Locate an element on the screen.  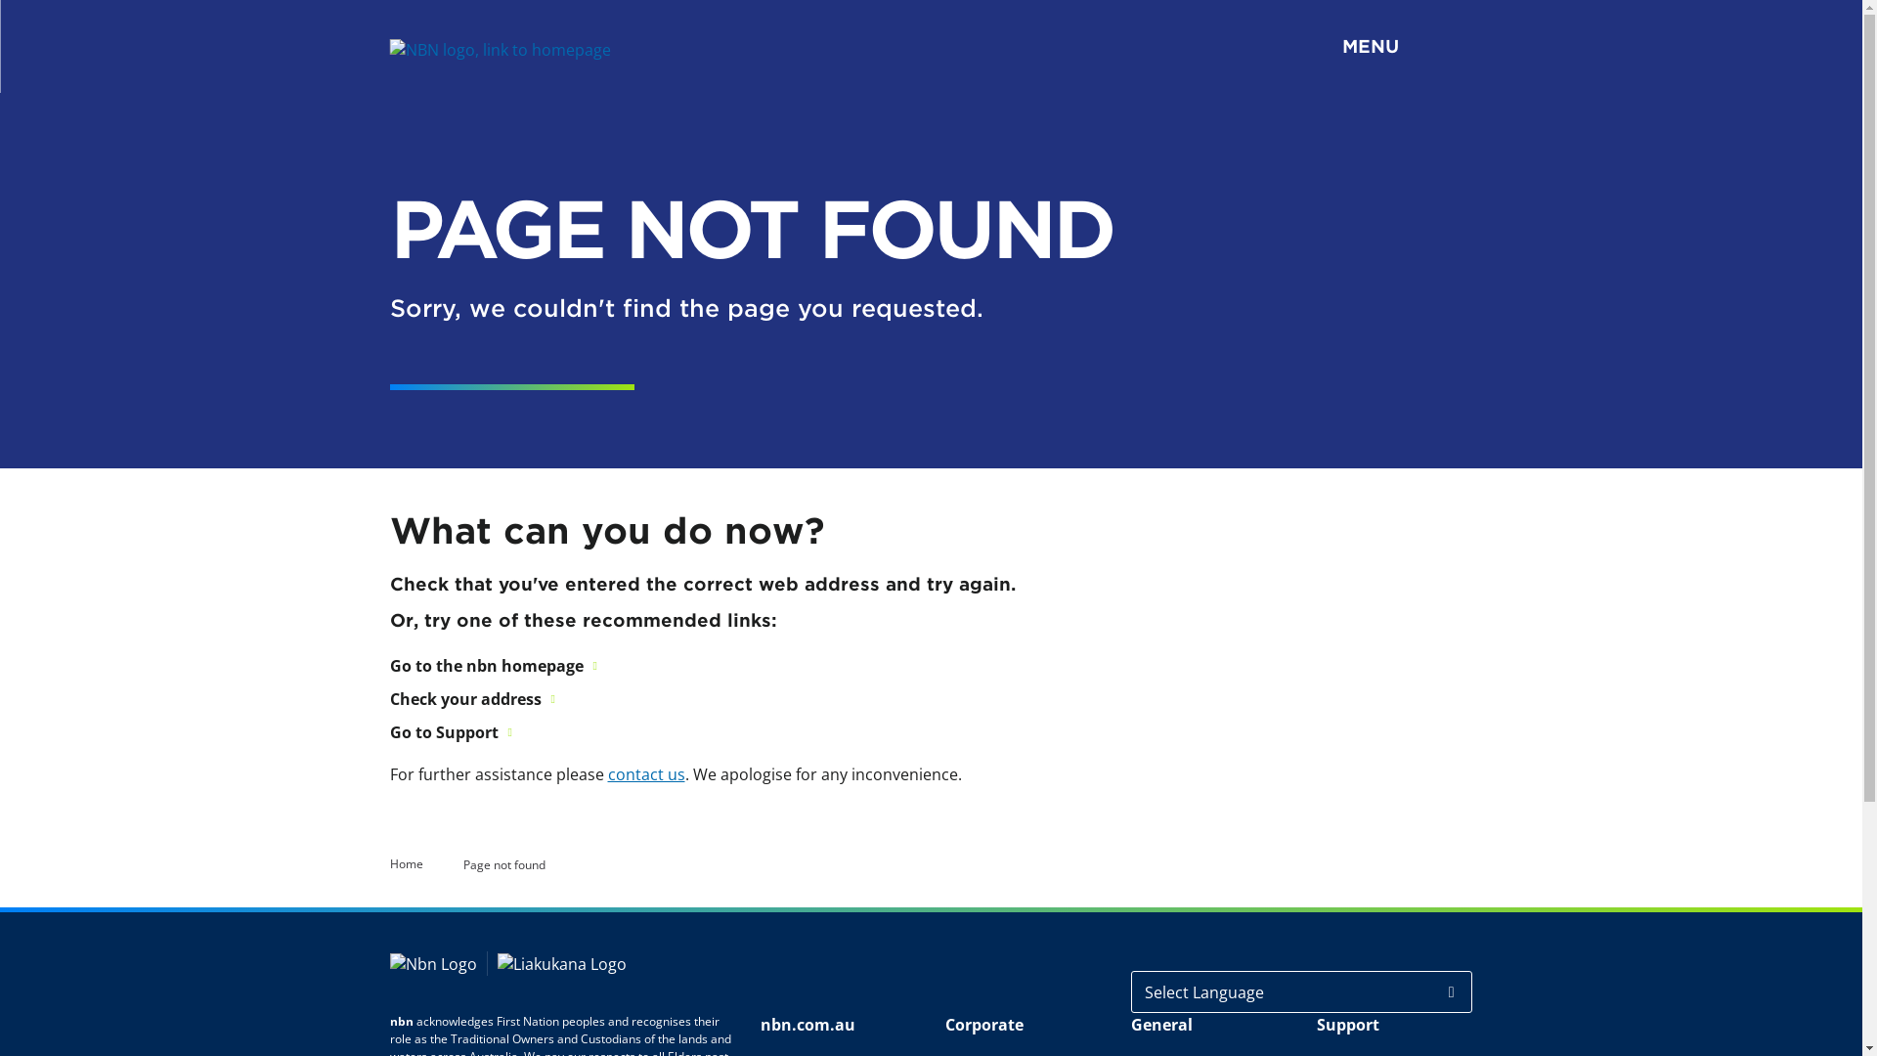
MENU is located at coordinates (1014, 47).